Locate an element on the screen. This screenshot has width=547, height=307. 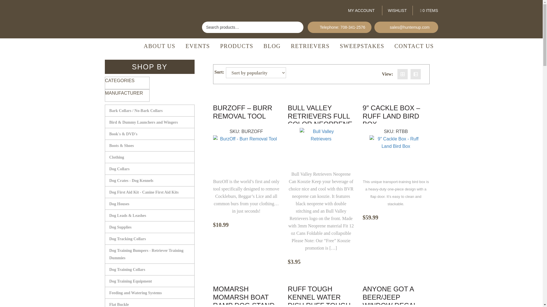
BULL VALLEY RETRIEVERS FULL COLOR NEOPRENE CAN KOO... is located at coordinates (321, 114).